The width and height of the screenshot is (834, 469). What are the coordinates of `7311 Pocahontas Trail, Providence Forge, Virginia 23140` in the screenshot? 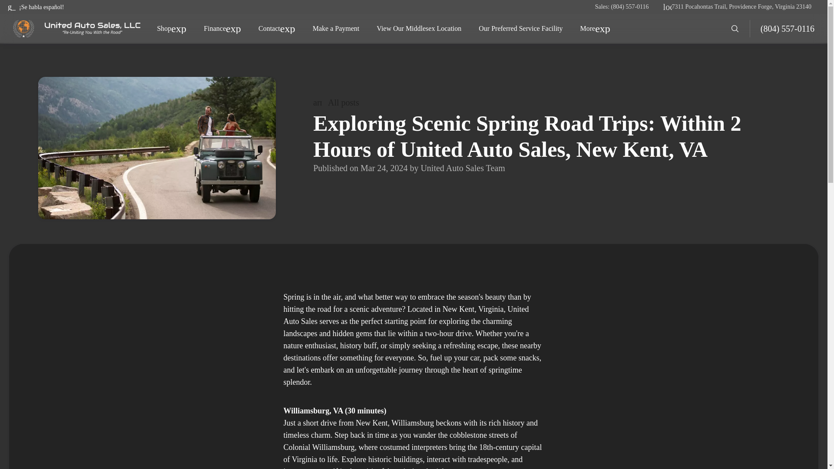 It's located at (742, 7).